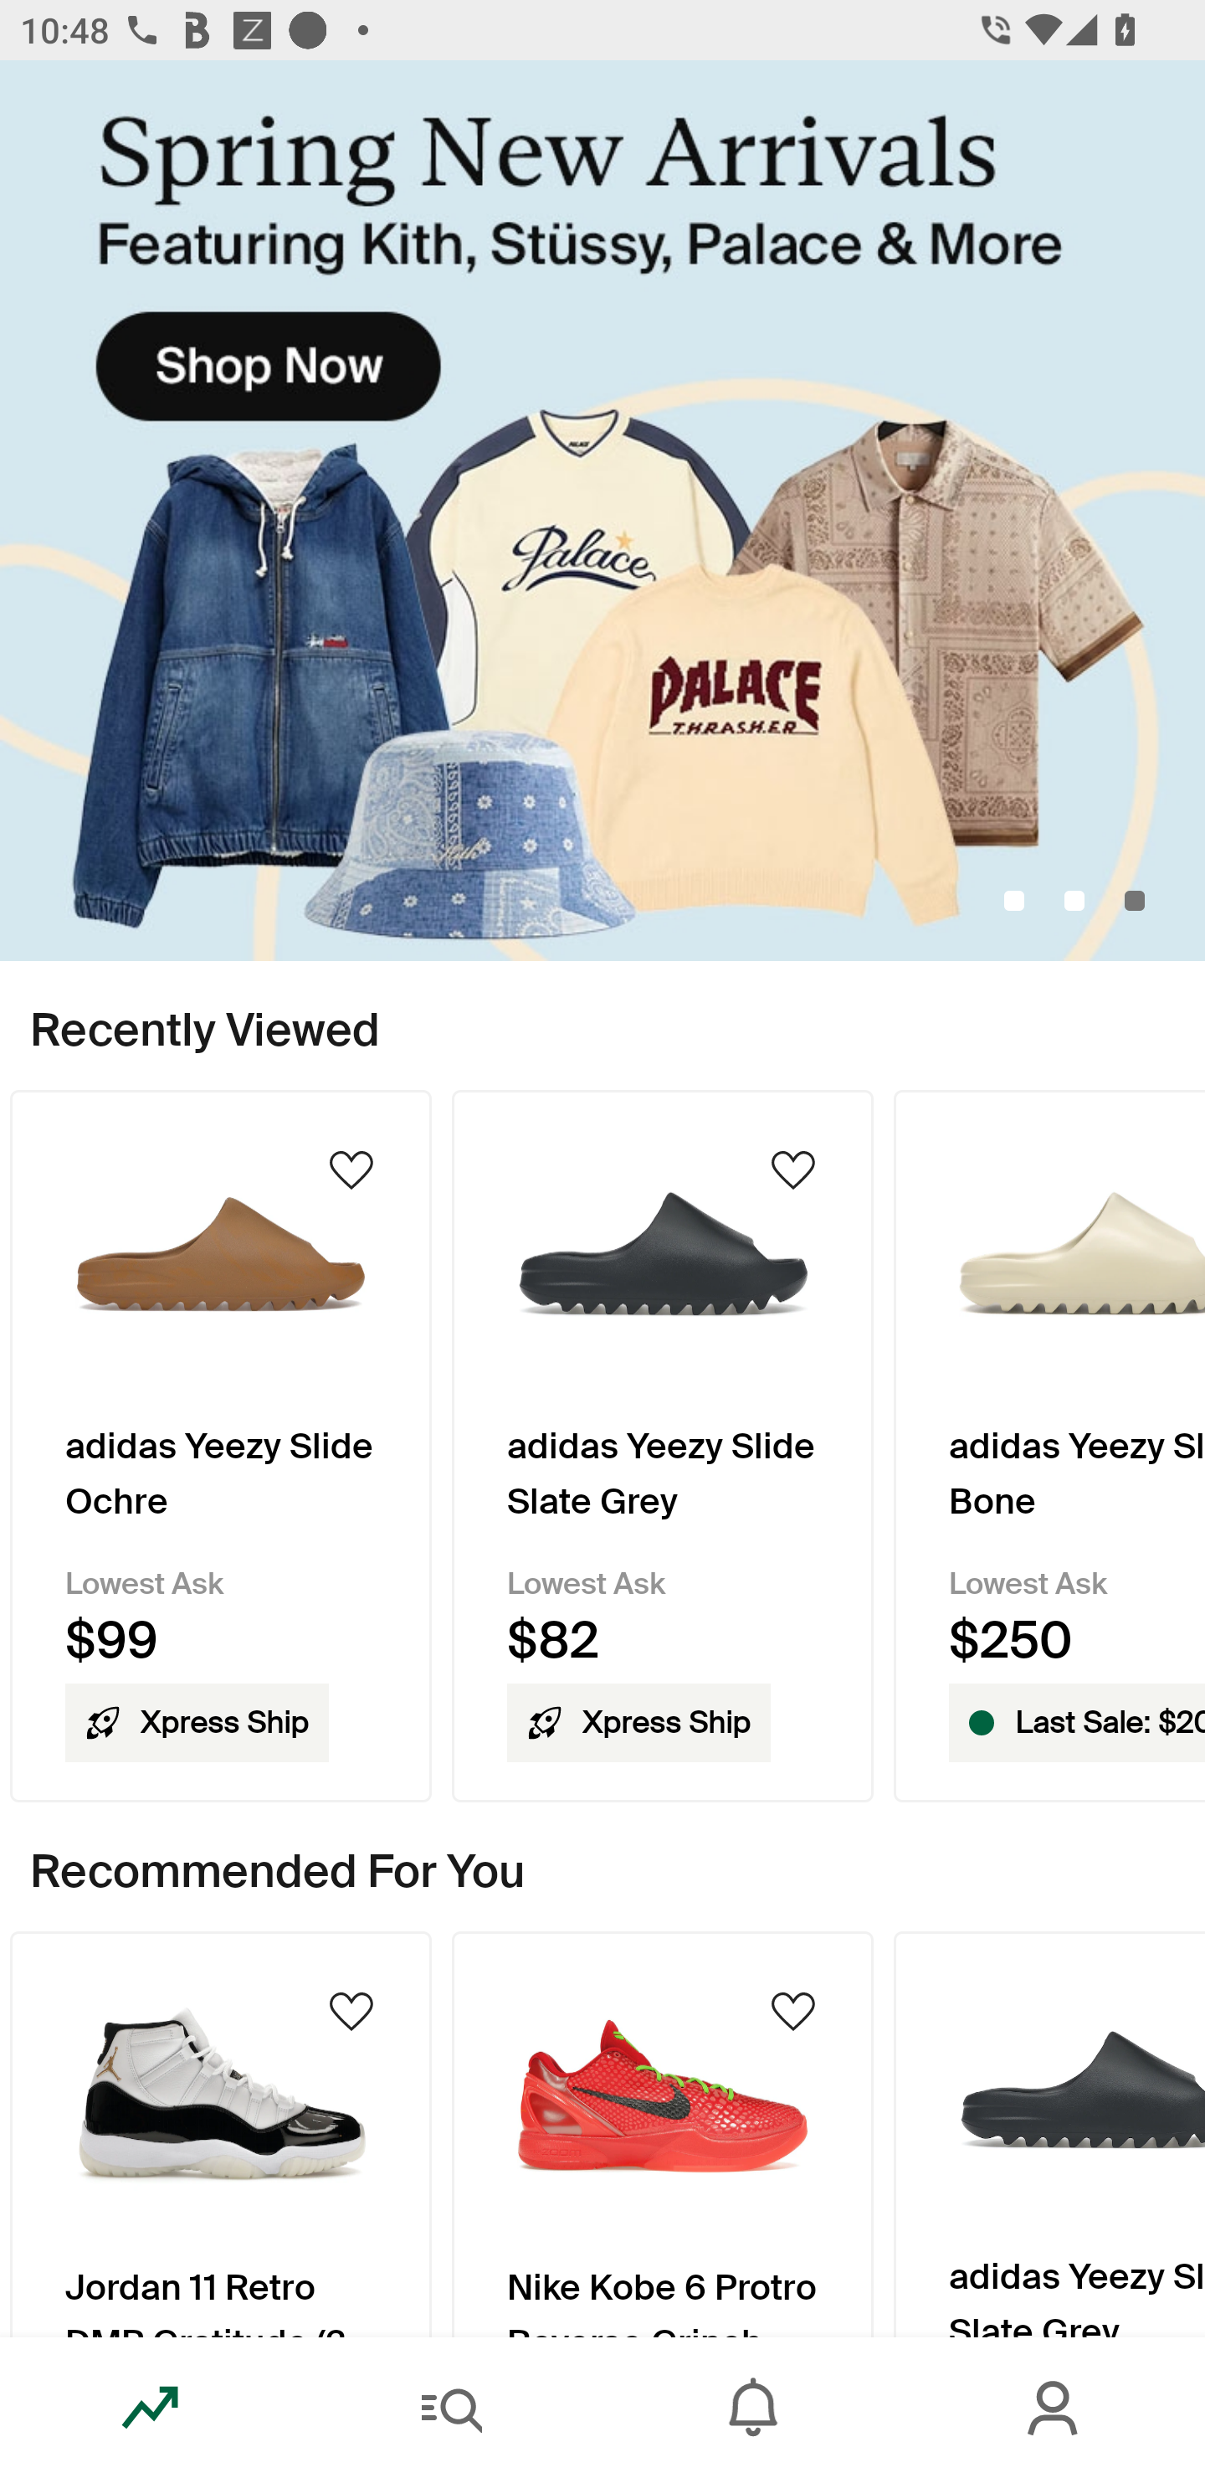 This screenshot has height=2478, width=1205. I want to click on Search, so click(452, 2408).